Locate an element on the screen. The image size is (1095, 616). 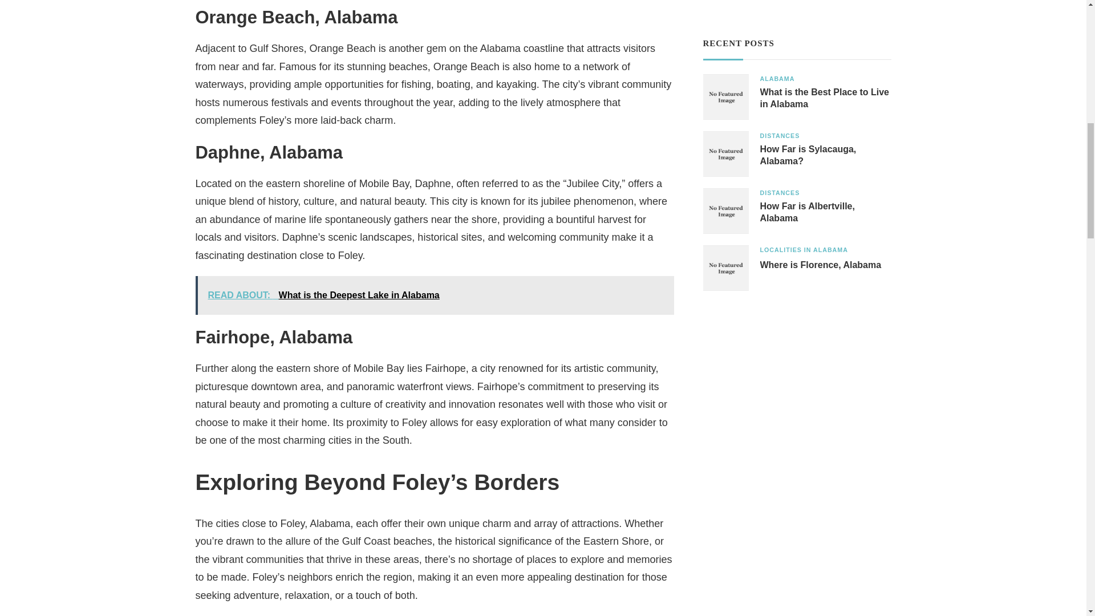
DISTANCES is located at coordinates (779, 193).